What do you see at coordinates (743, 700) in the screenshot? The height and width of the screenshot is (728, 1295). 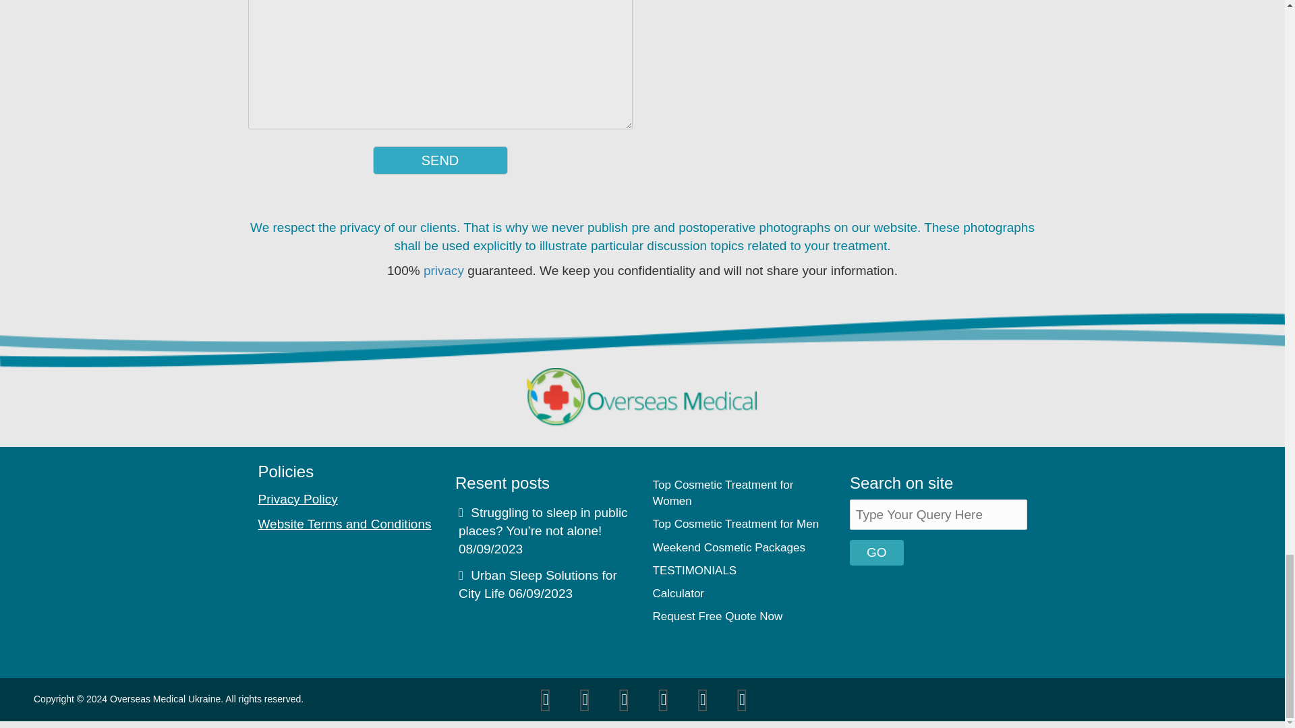 I see `Instagram` at bounding box center [743, 700].